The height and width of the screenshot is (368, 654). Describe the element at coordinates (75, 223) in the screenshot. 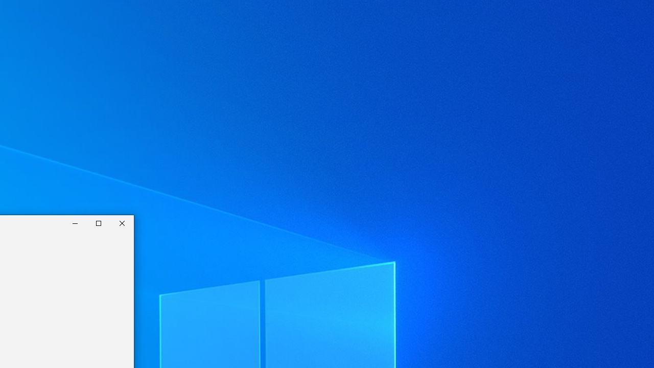

I see `Minimize Calculator` at that location.